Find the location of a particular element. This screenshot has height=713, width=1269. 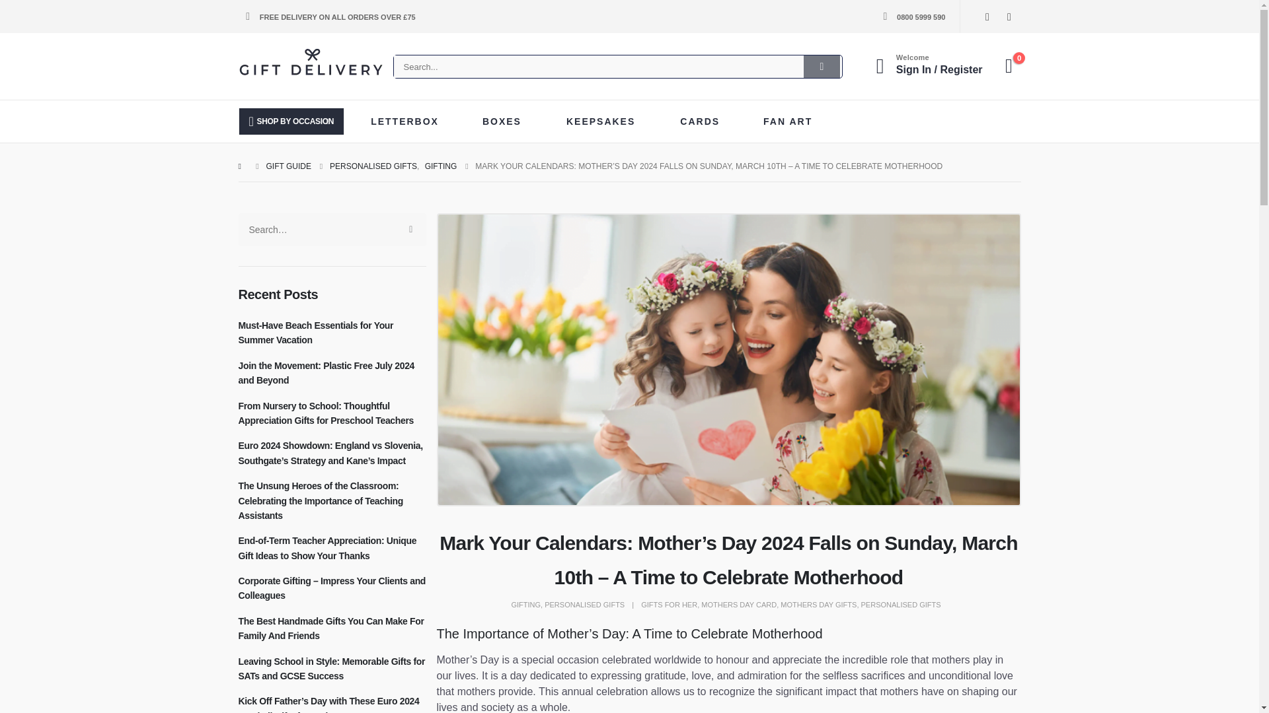

LETTERBOX is located at coordinates (408, 121).